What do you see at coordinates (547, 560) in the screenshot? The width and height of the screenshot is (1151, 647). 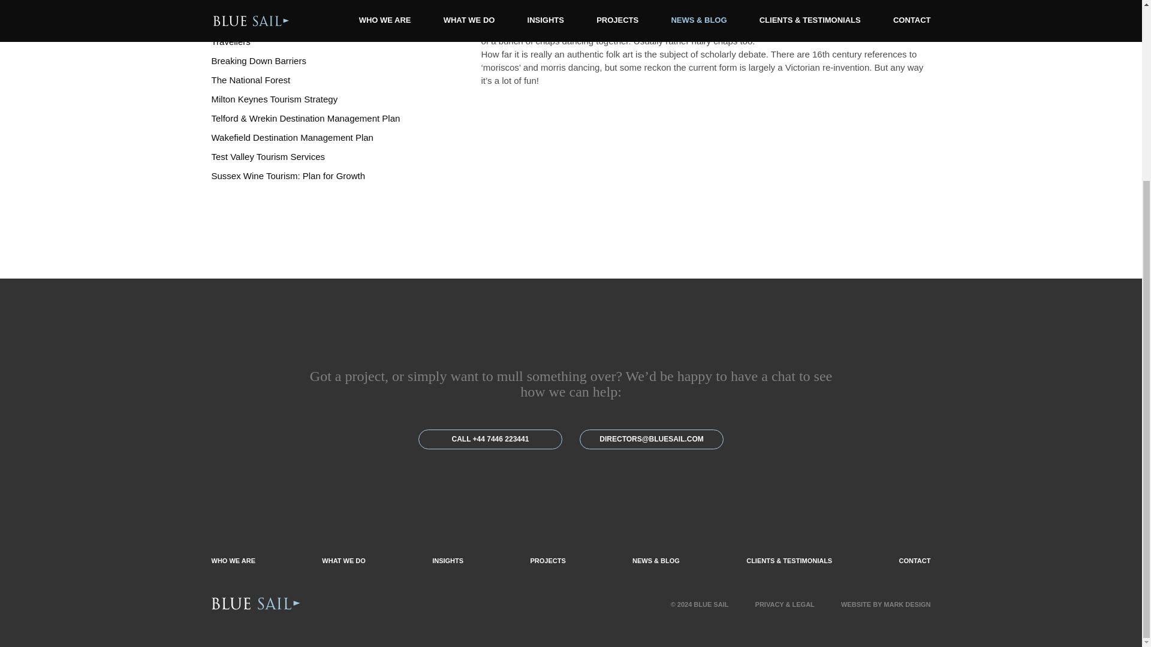 I see `PROJECTS` at bounding box center [547, 560].